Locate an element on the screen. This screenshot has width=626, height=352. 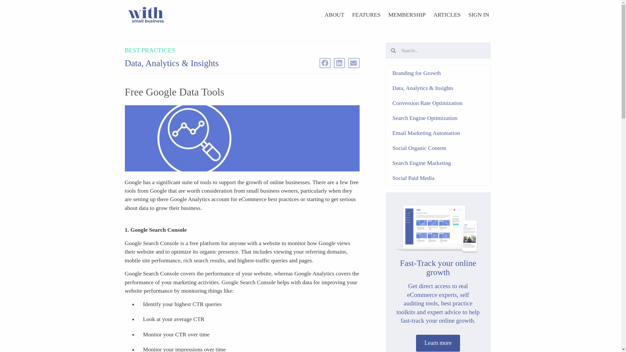
Branding for Growth is located at coordinates (438, 73).